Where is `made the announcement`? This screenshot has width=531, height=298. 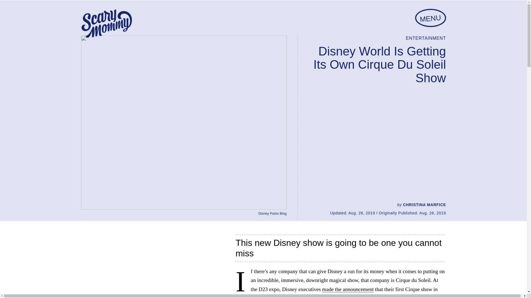
made the announcement is located at coordinates (348, 289).